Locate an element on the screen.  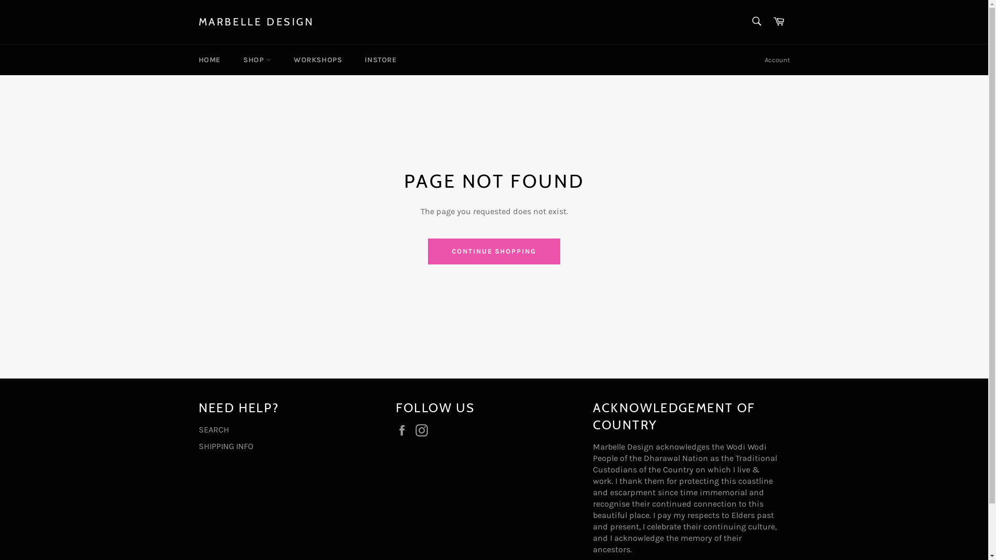
INSTORE is located at coordinates (381, 60).